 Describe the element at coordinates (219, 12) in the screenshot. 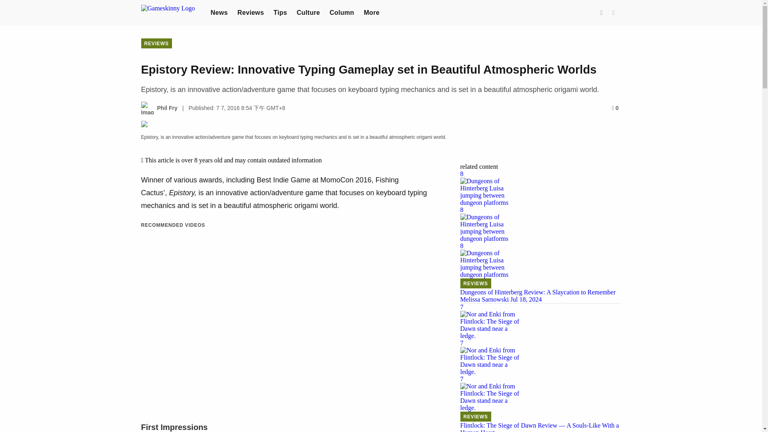

I see `News` at that location.